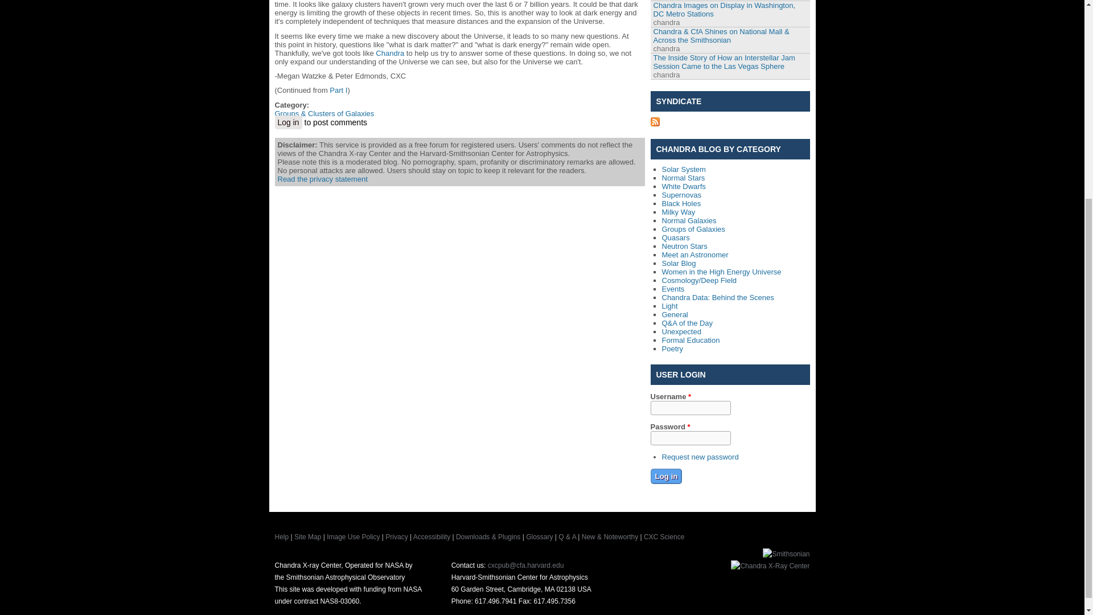 This screenshot has height=615, width=1093. Describe the element at coordinates (681, 195) in the screenshot. I see `Supernovas` at that location.